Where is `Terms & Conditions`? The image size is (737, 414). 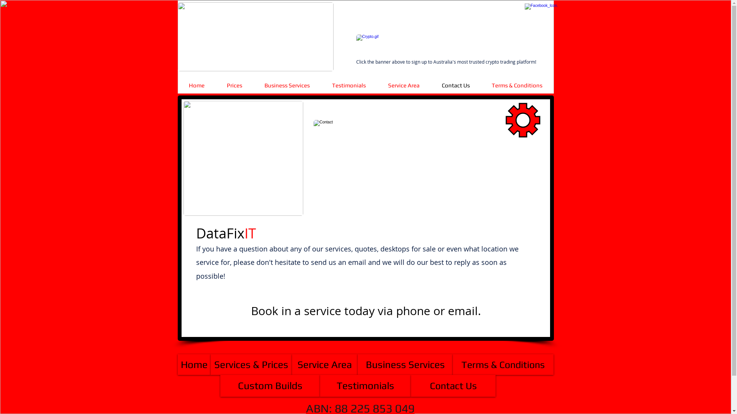
Terms & Conditions is located at coordinates (517, 85).